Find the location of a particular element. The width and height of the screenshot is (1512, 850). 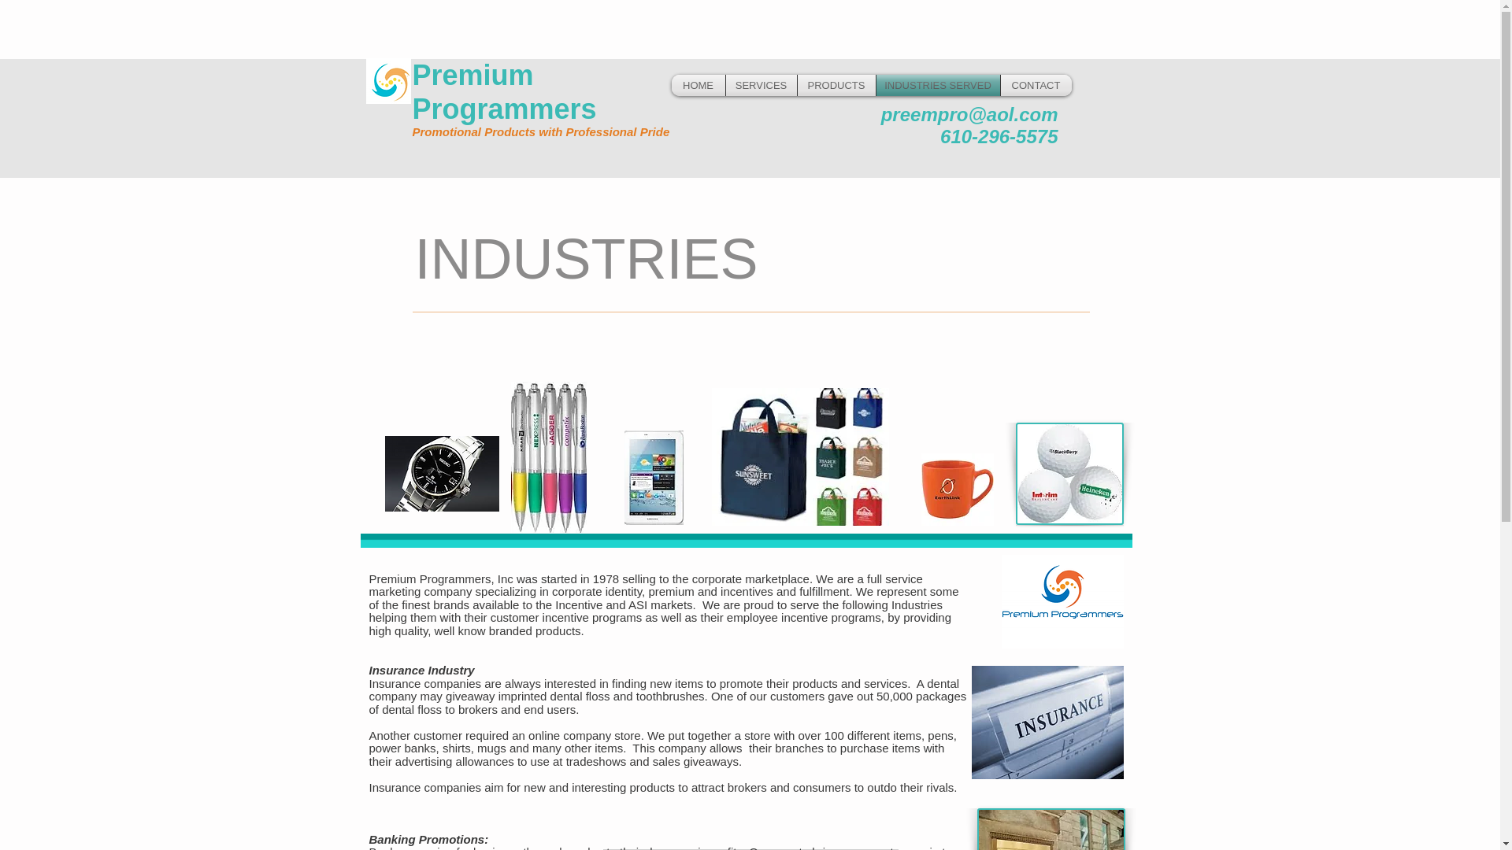

INDUSTRIES SERVED is located at coordinates (937, 85).